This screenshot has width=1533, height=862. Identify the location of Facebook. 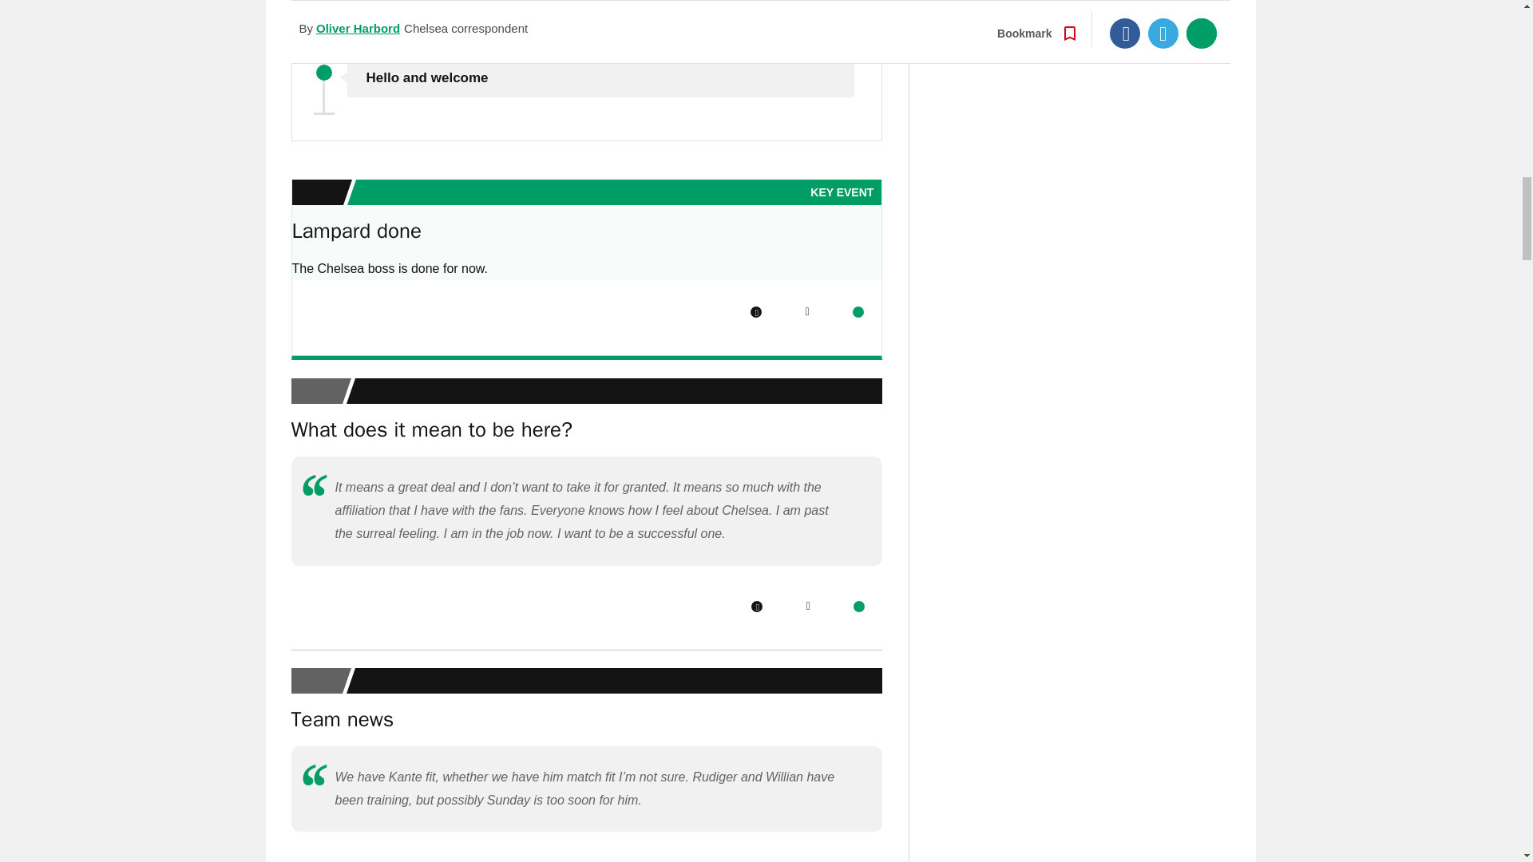
(756, 312).